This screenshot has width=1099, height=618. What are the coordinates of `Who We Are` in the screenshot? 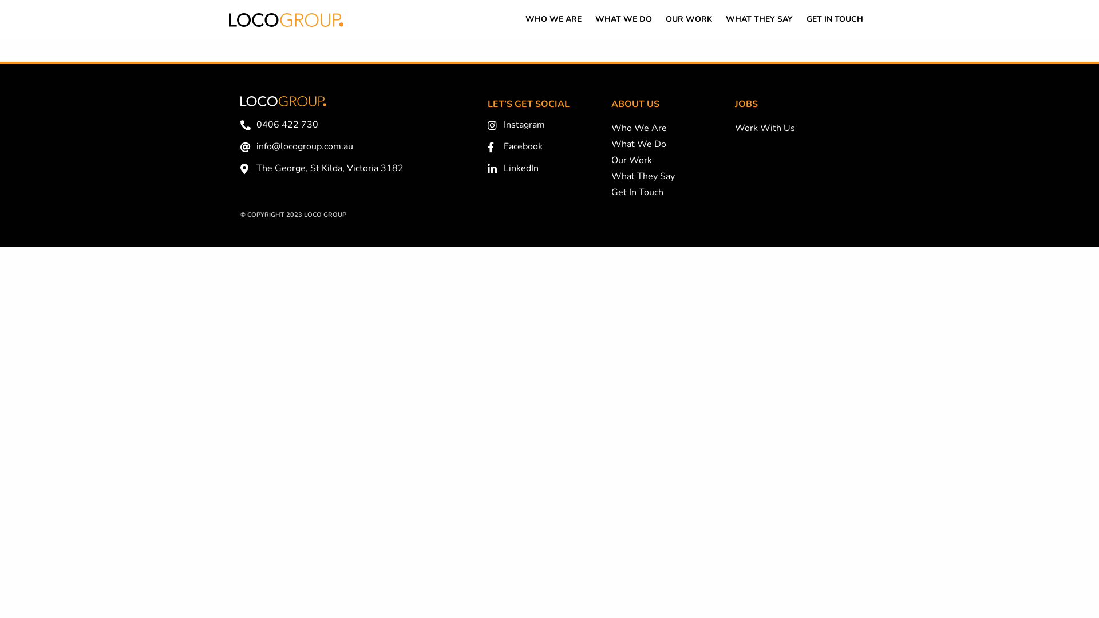 It's located at (639, 128).